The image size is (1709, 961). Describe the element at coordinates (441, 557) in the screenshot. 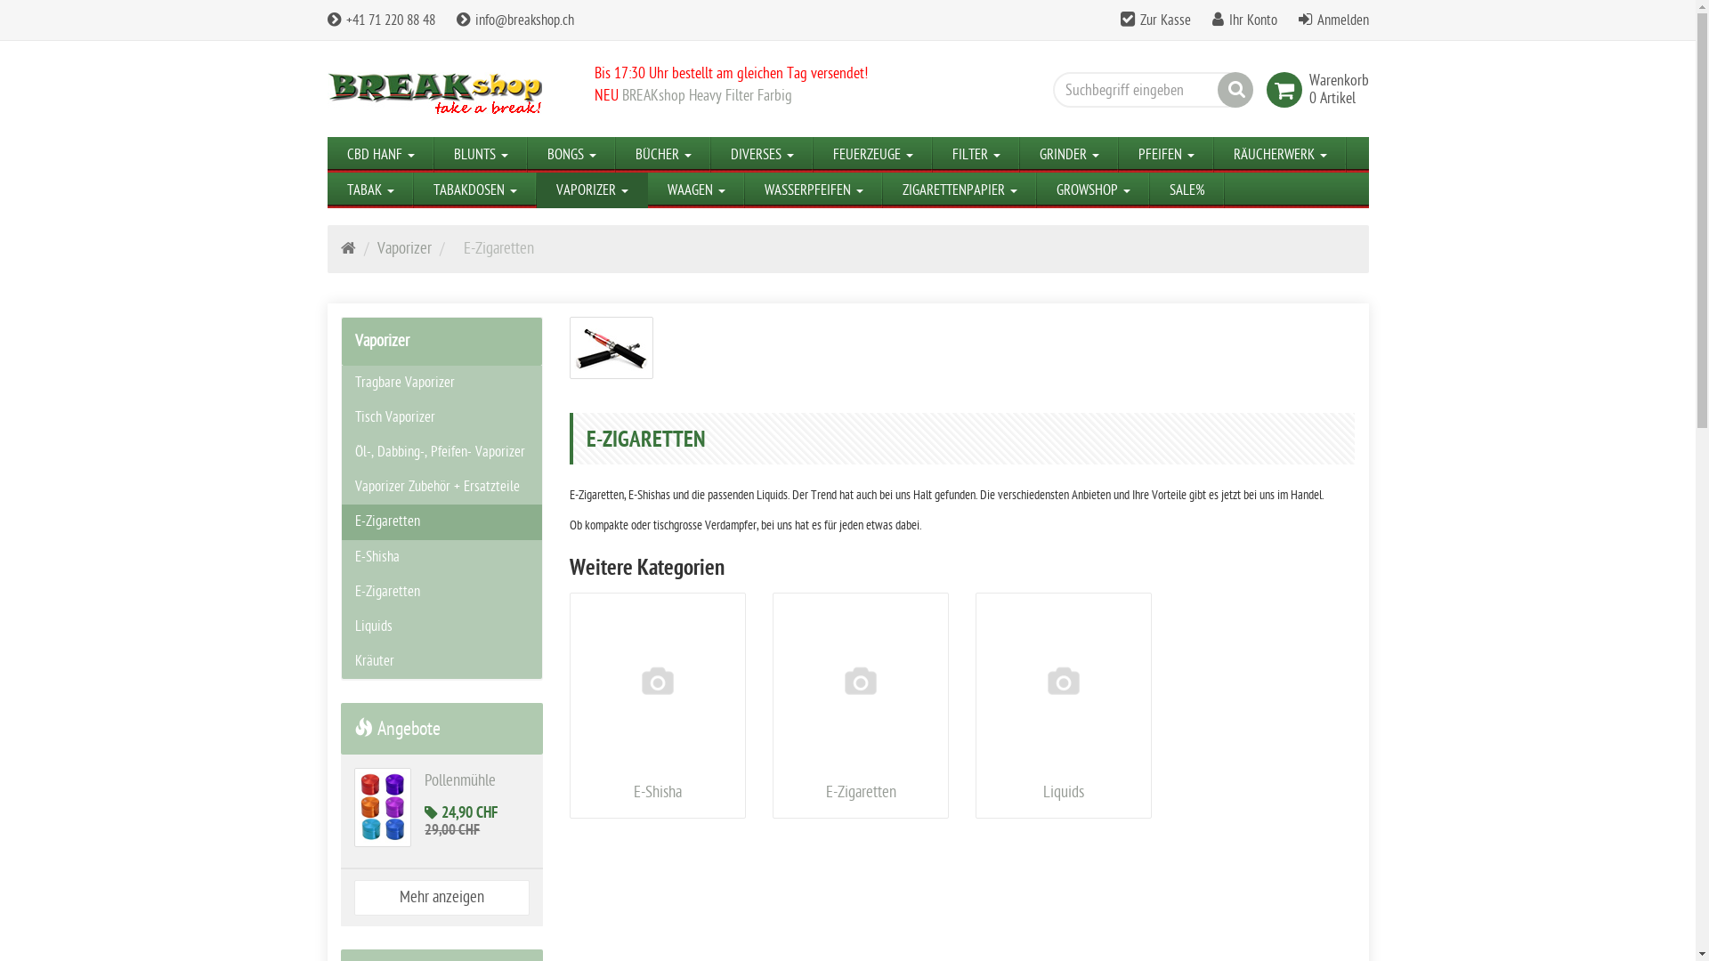

I see `E-Shisha` at that location.